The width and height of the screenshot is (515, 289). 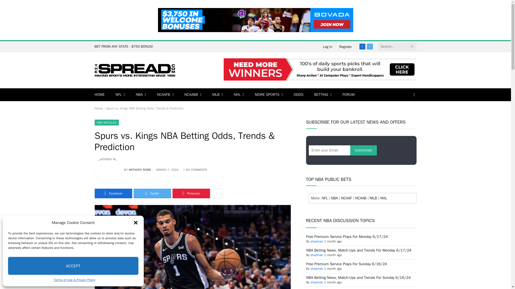 I want to click on Posts by Anthony Rome, so click(x=140, y=170).